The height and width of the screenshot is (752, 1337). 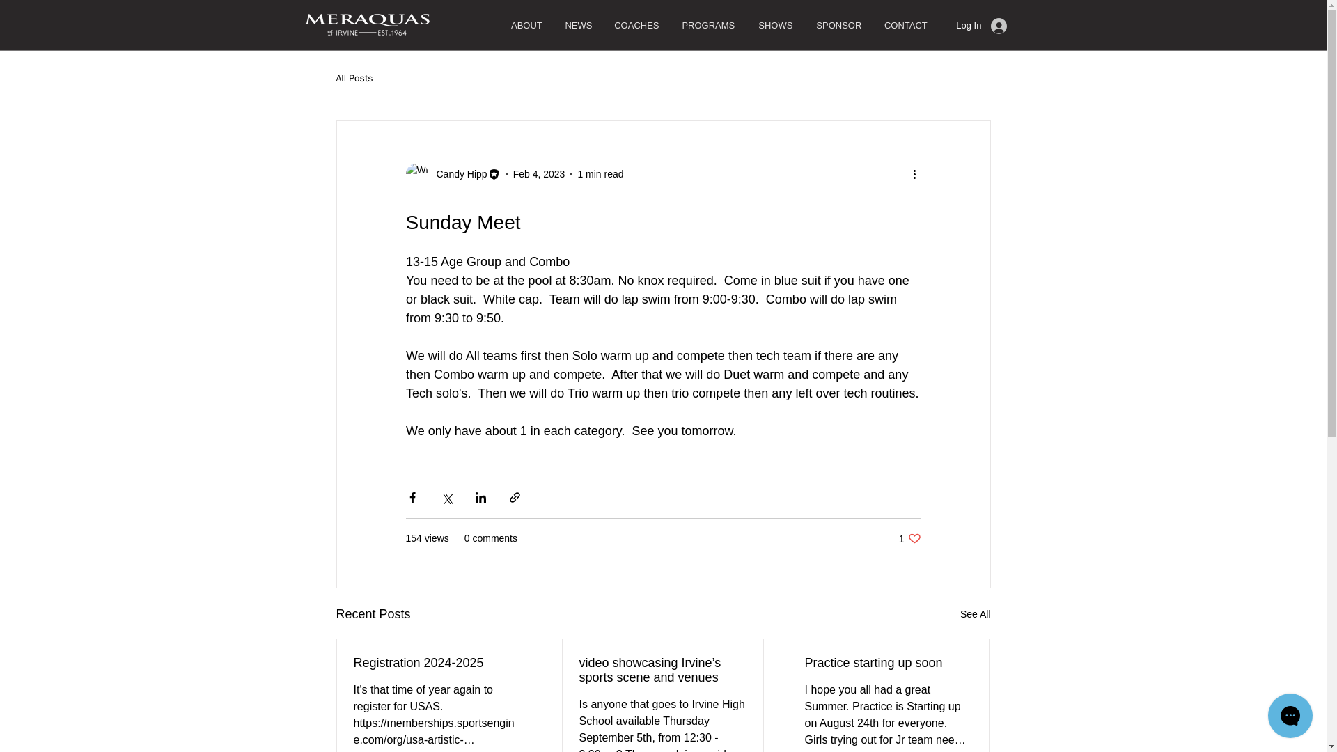 What do you see at coordinates (775, 25) in the screenshot?
I see `SHOWS` at bounding box center [775, 25].